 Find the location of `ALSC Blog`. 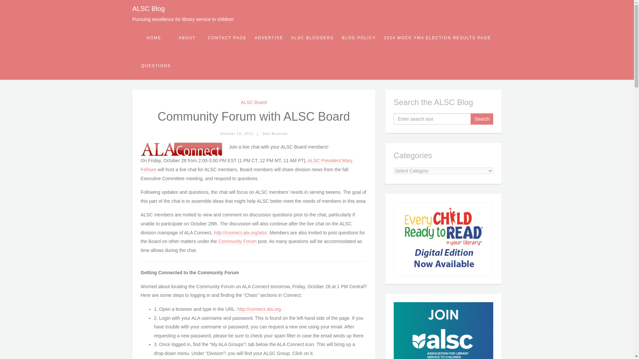

ALSC Blog is located at coordinates (148, 9).